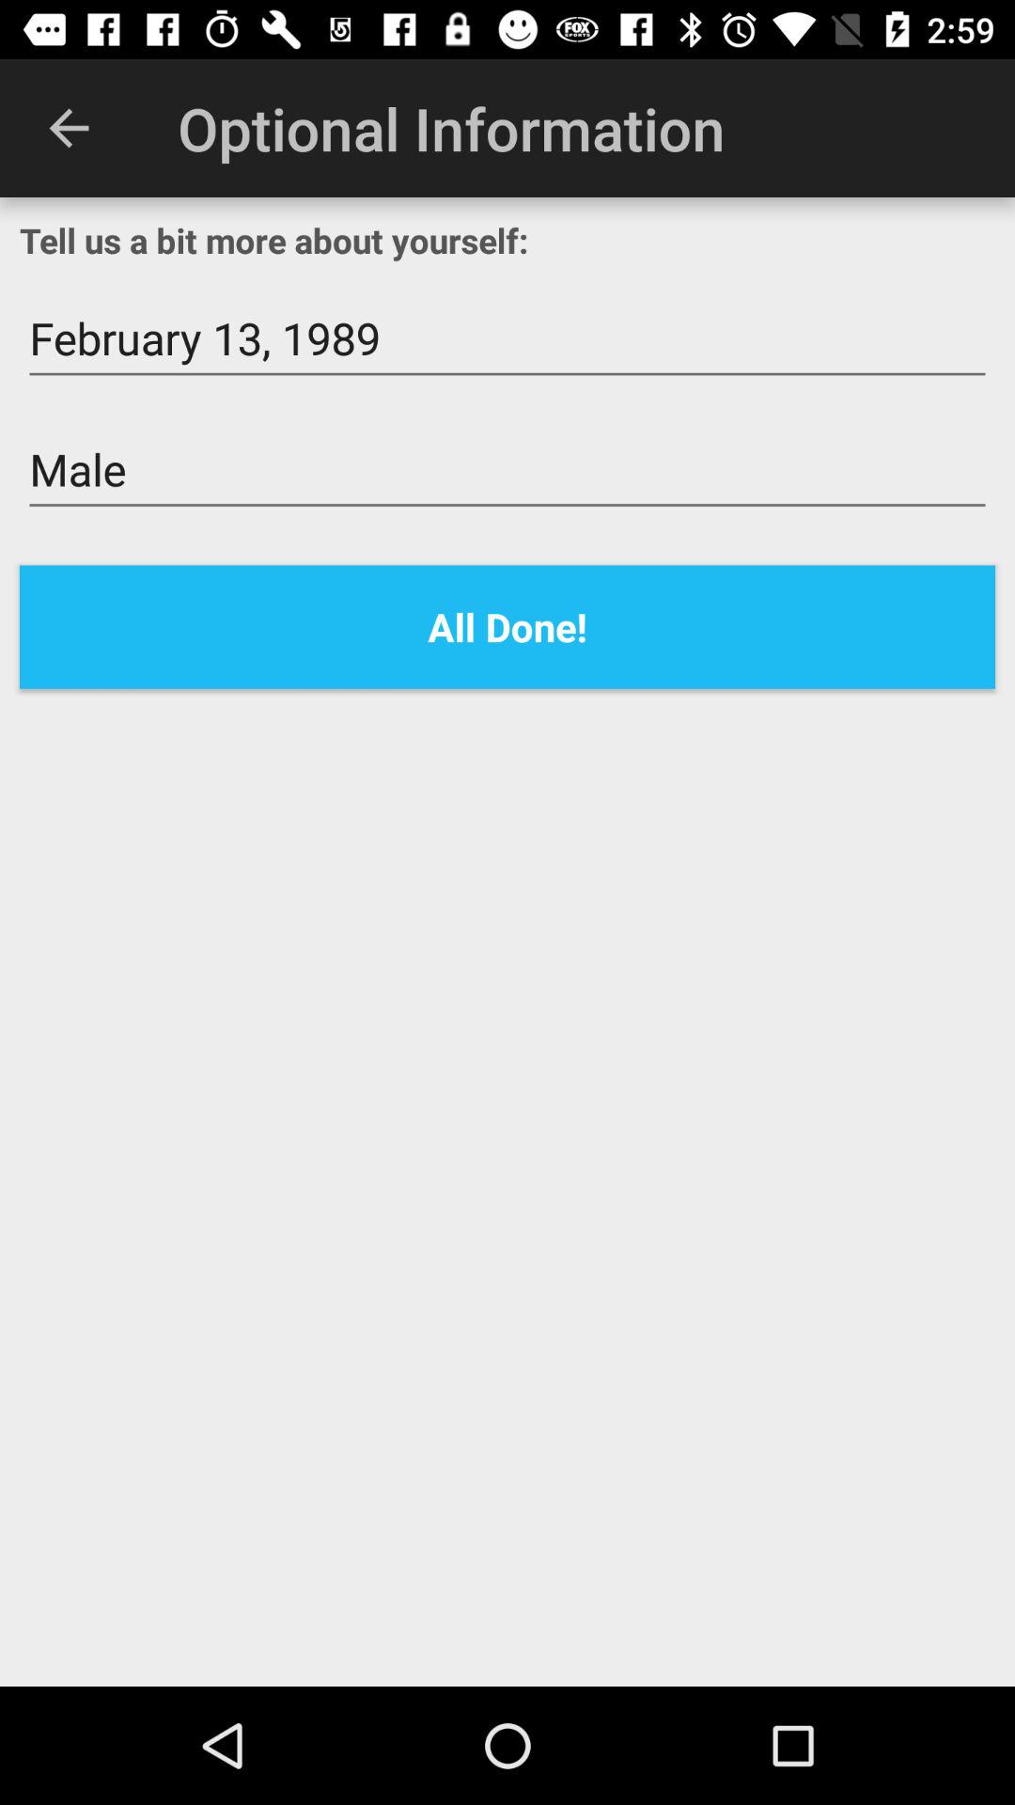  I want to click on choose the item at the top left corner, so click(69, 128).